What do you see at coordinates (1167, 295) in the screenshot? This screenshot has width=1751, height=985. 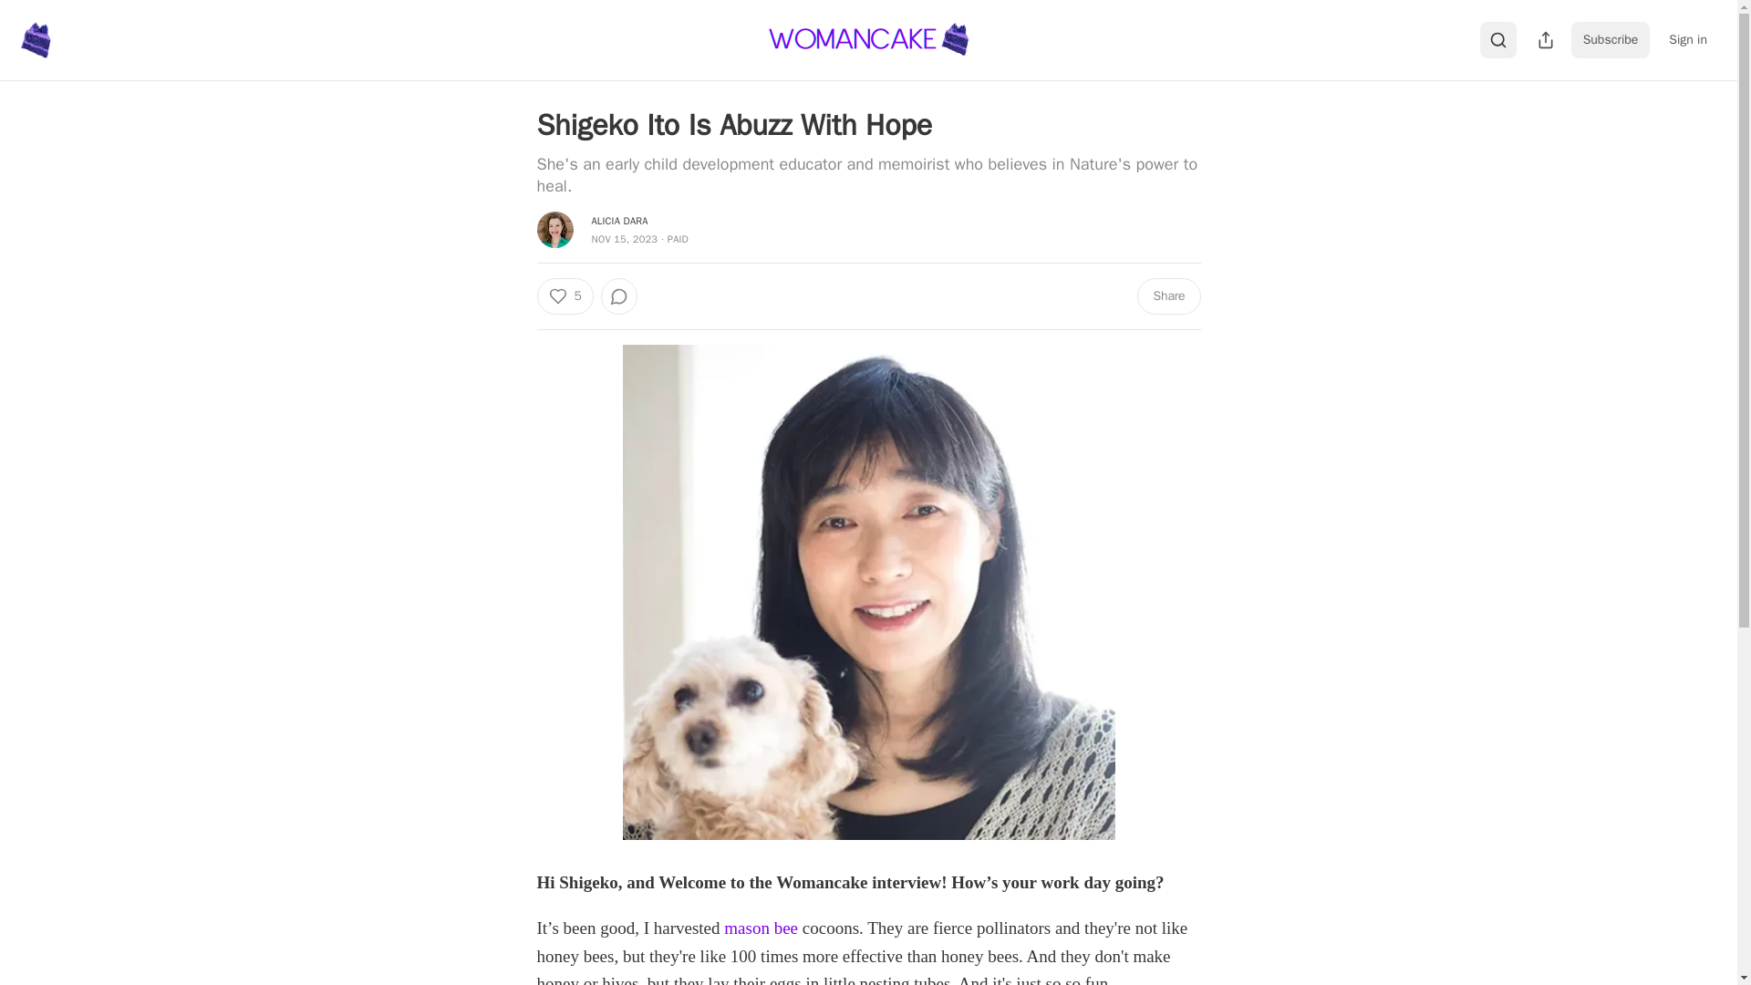 I see `Share` at bounding box center [1167, 295].